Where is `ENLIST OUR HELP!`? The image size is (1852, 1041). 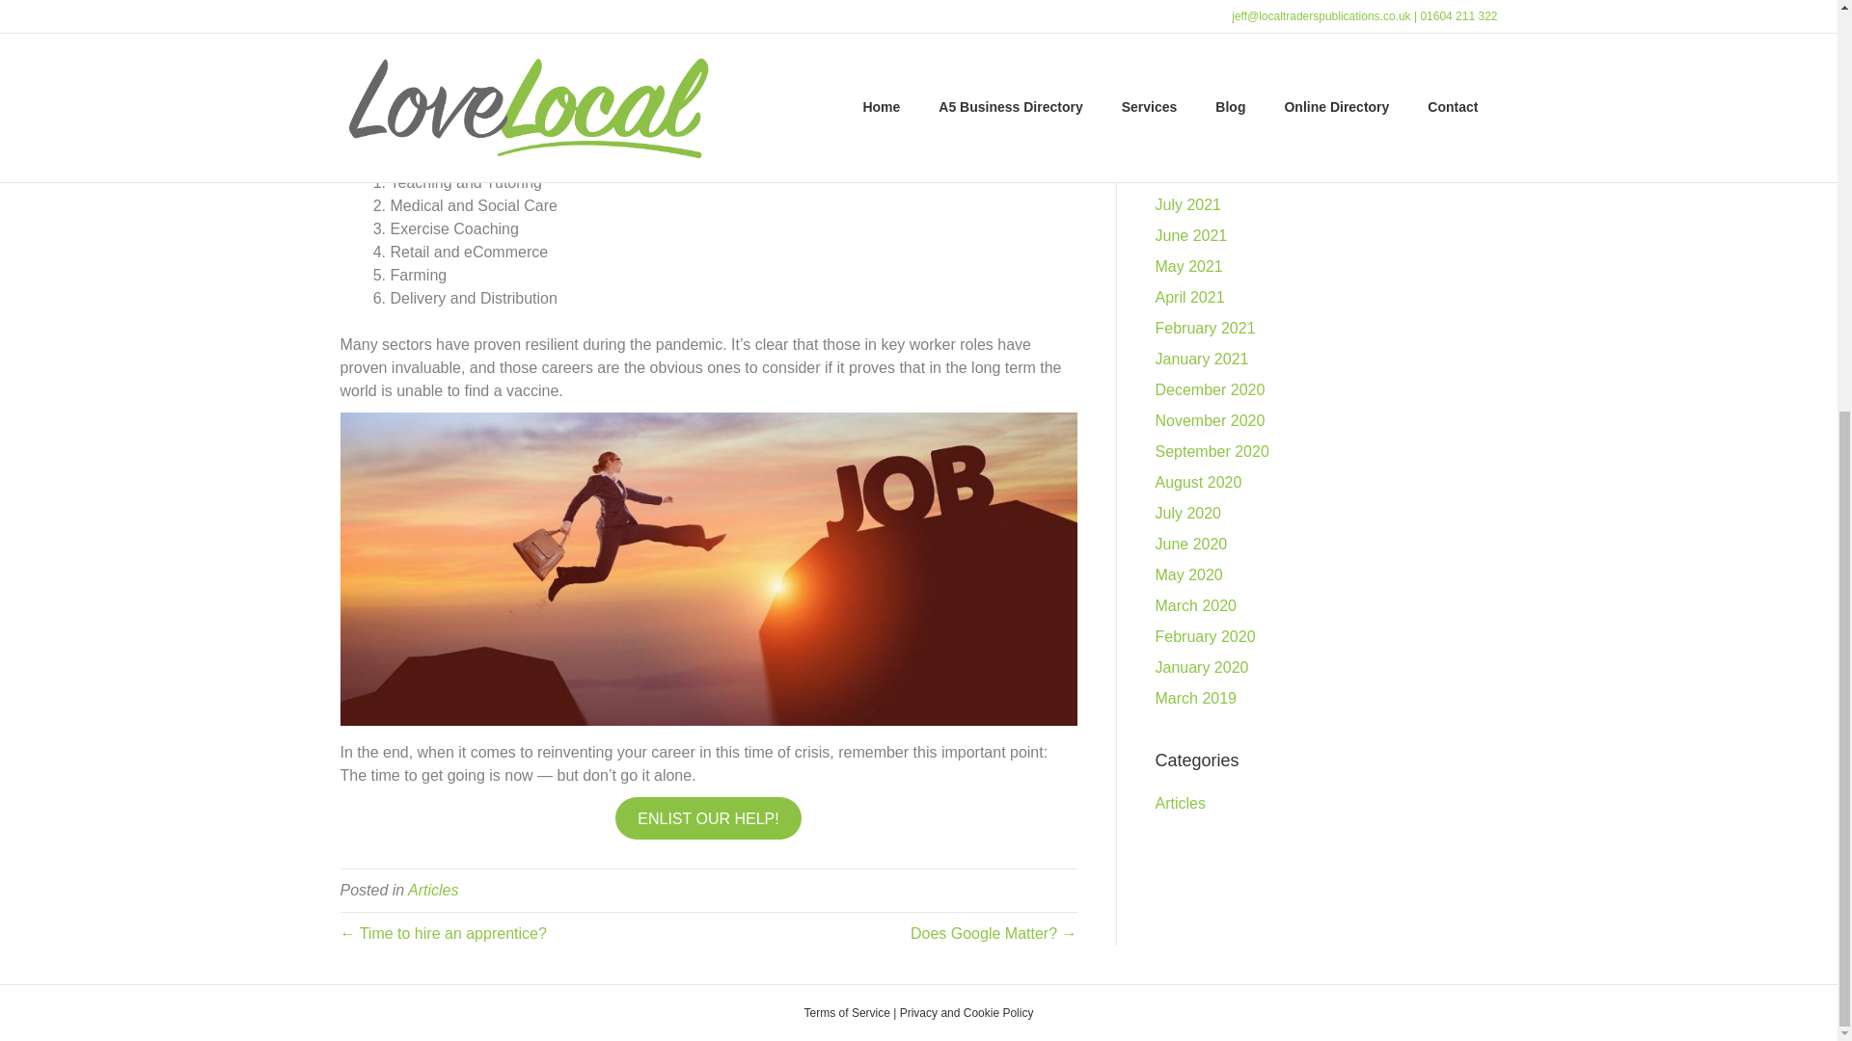
ENLIST OUR HELP! is located at coordinates (708, 818).